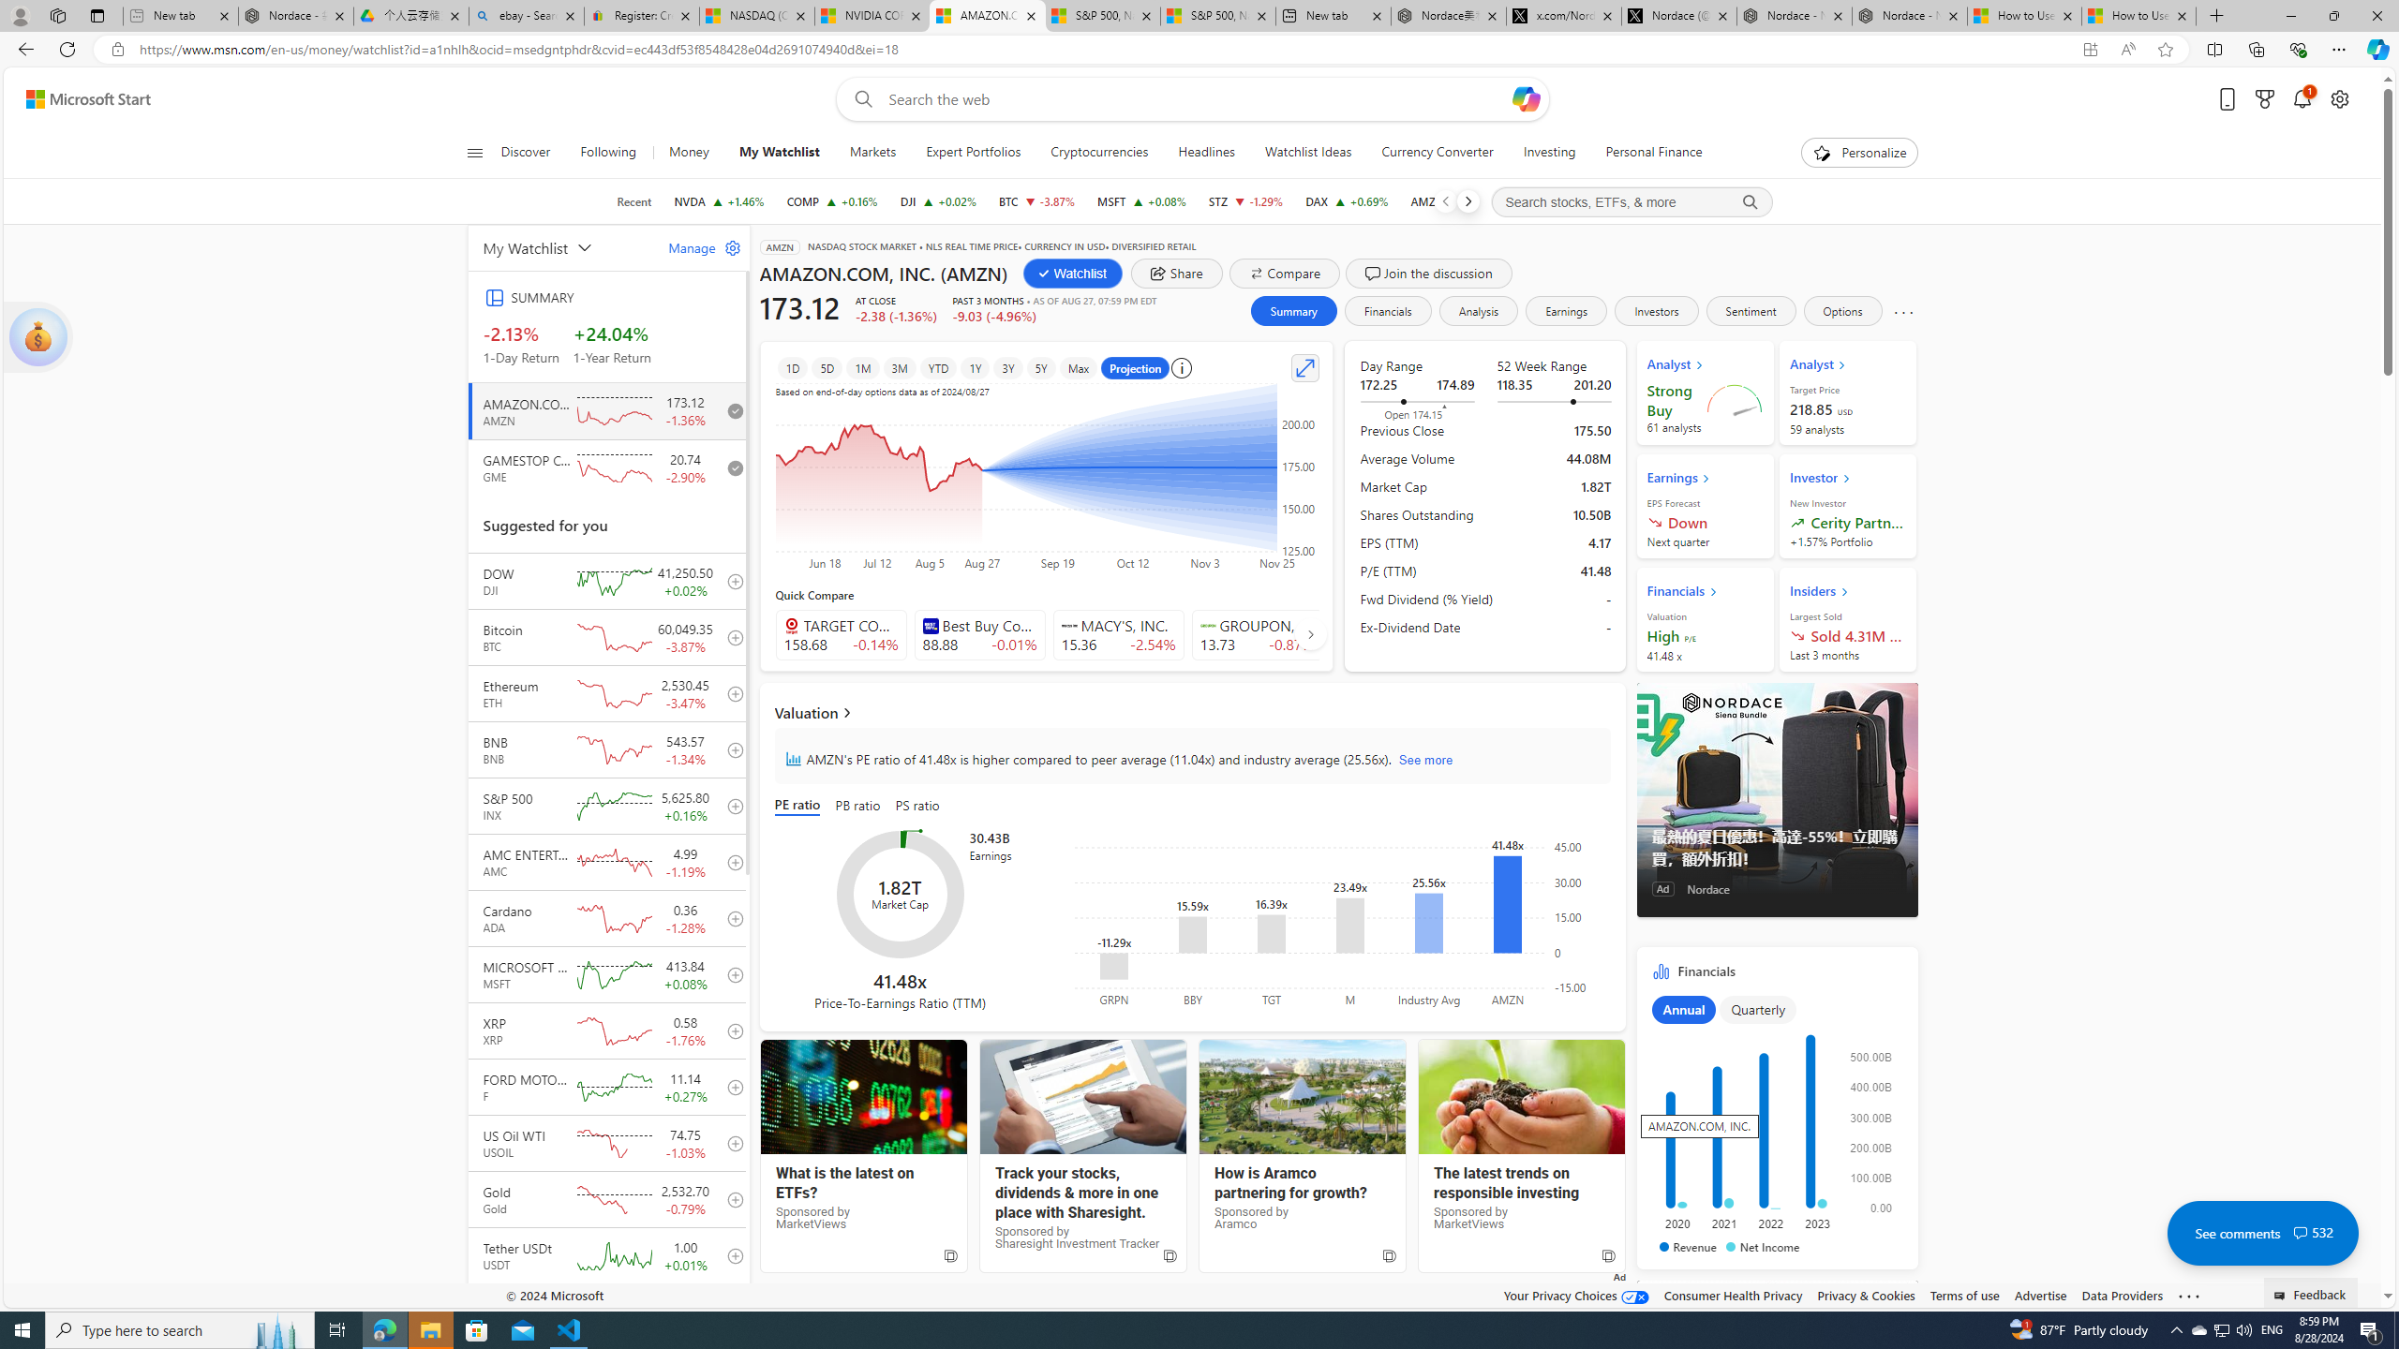  Describe the element at coordinates (688, 153) in the screenshot. I see `Money` at that location.